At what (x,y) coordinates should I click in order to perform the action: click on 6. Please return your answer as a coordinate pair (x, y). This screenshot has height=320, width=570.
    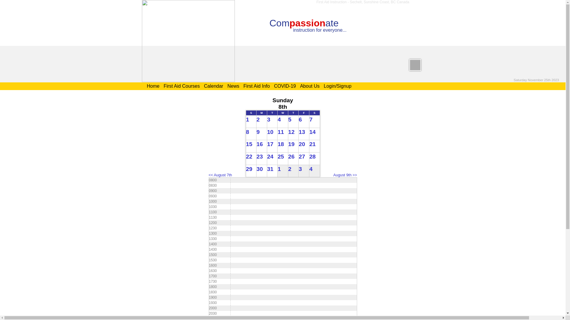
    Looking at the image, I should click on (304, 122).